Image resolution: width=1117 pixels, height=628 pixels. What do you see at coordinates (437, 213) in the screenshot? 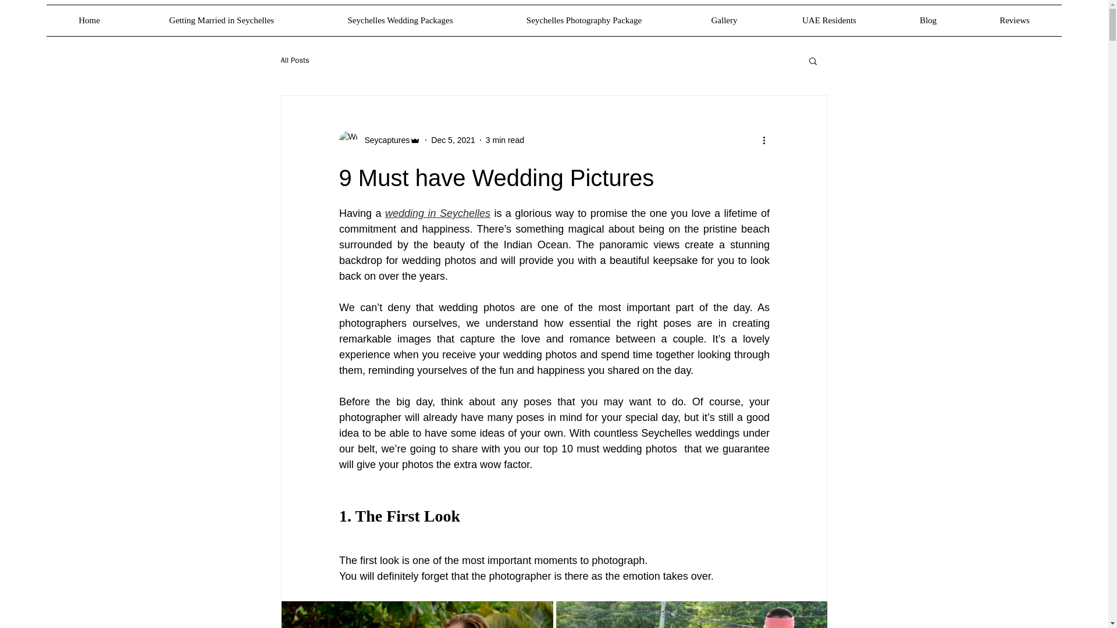
I see `wedding in Seychelles` at bounding box center [437, 213].